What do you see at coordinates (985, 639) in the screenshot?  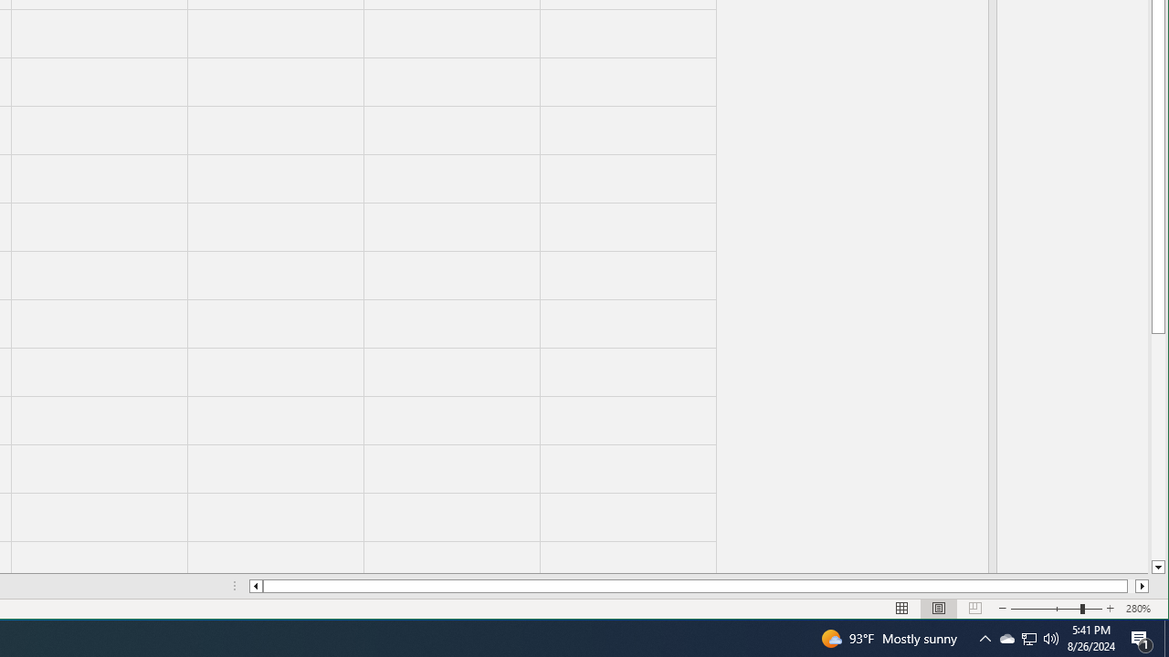 I see `Notification Chevron` at bounding box center [985, 639].